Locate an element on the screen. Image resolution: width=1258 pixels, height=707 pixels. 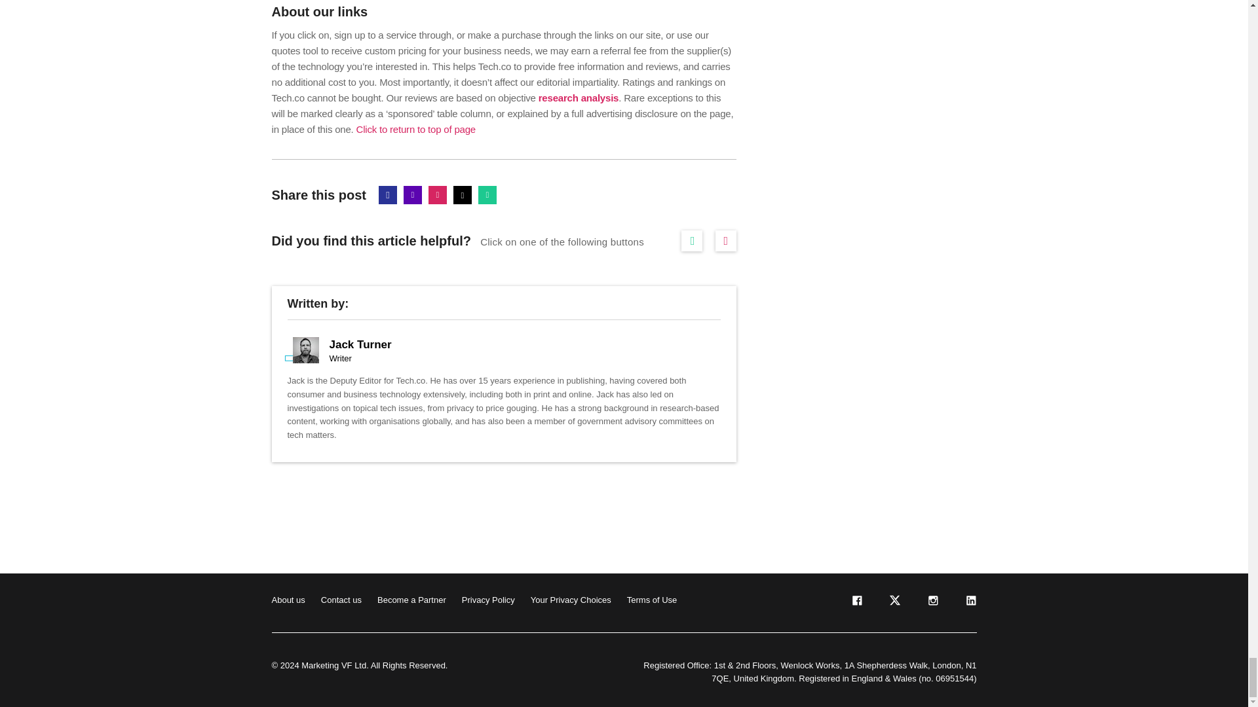
Linkedin is located at coordinates (413, 195).